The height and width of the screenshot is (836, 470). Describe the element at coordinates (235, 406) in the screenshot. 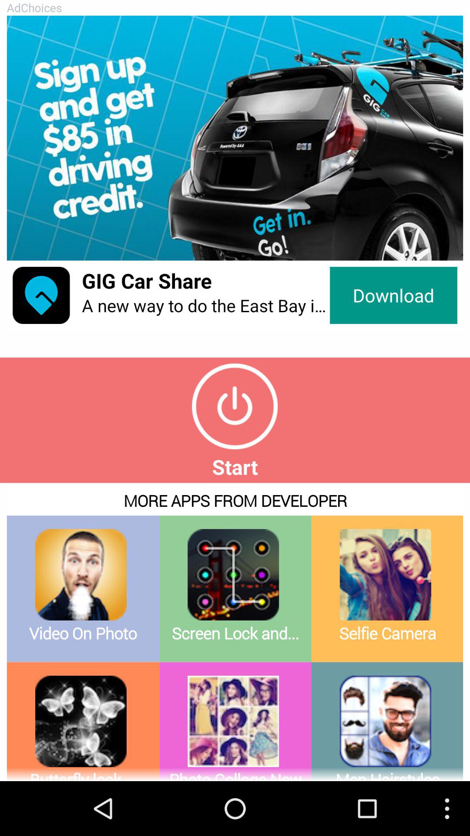

I see `press start` at that location.